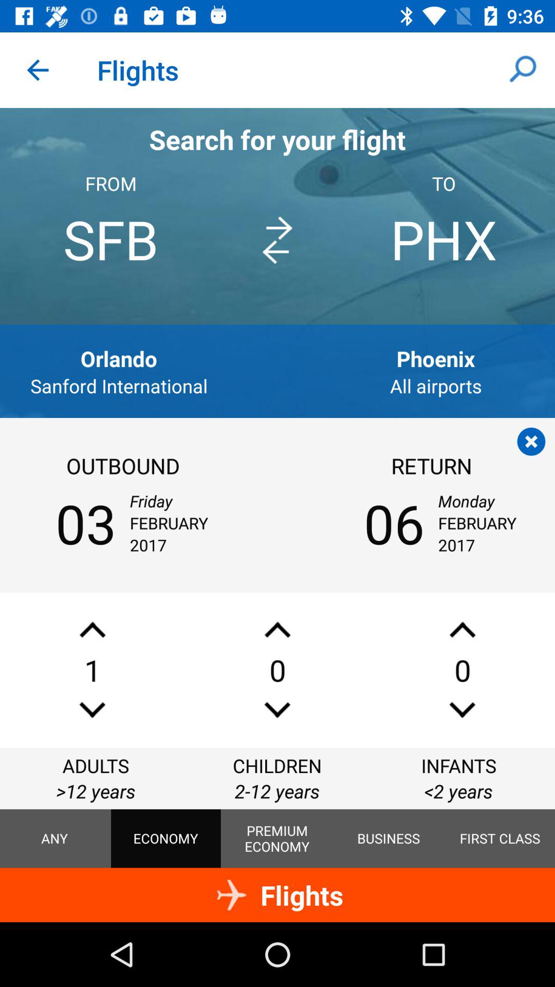 The image size is (555, 987). What do you see at coordinates (277, 240) in the screenshot?
I see `launch item next to phx` at bounding box center [277, 240].